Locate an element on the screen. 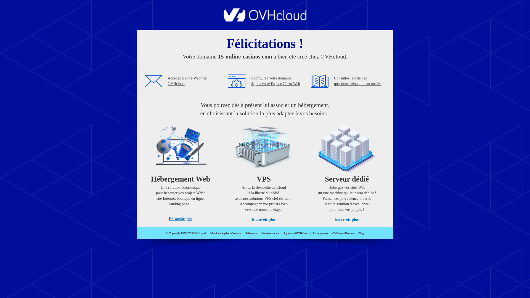  Contactez-nous is located at coordinates (270, 233).